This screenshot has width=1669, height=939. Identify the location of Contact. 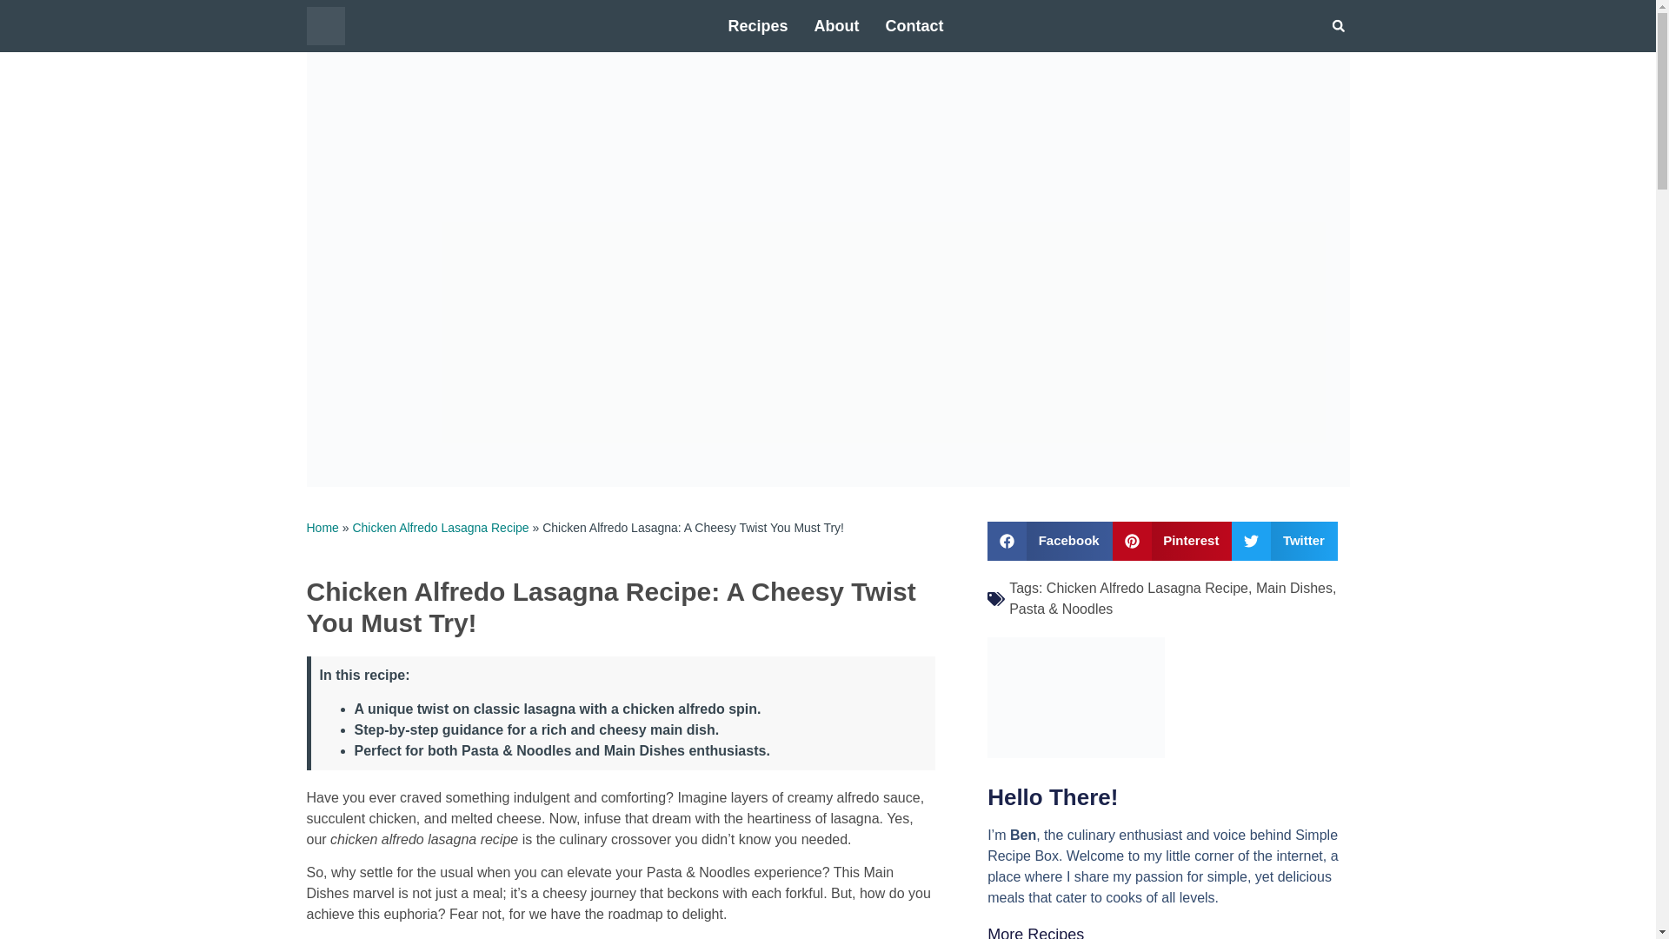
(914, 26).